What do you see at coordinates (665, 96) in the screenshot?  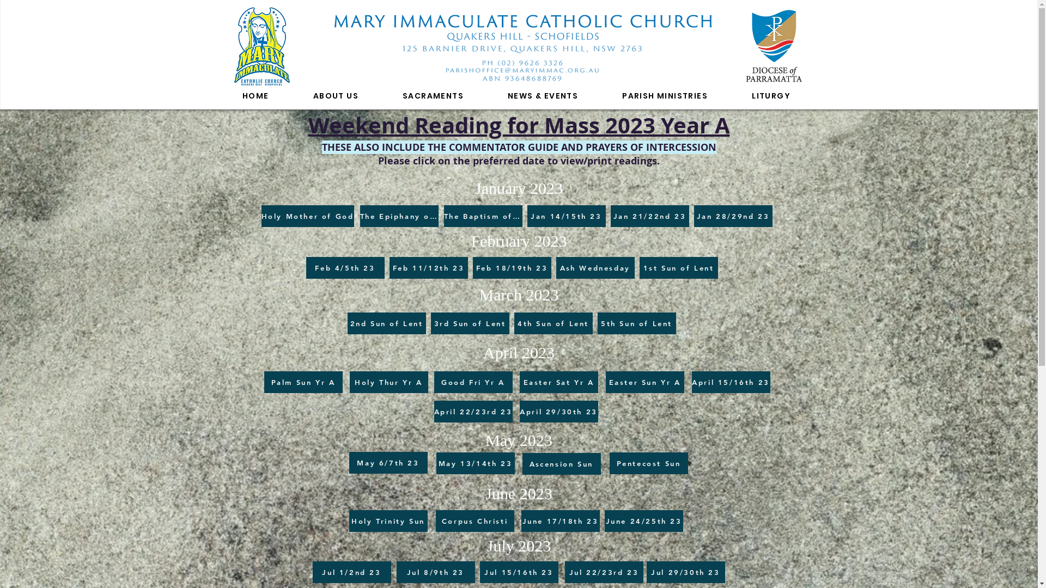 I see `PARISH MINISTRIES` at bounding box center [665, 96].